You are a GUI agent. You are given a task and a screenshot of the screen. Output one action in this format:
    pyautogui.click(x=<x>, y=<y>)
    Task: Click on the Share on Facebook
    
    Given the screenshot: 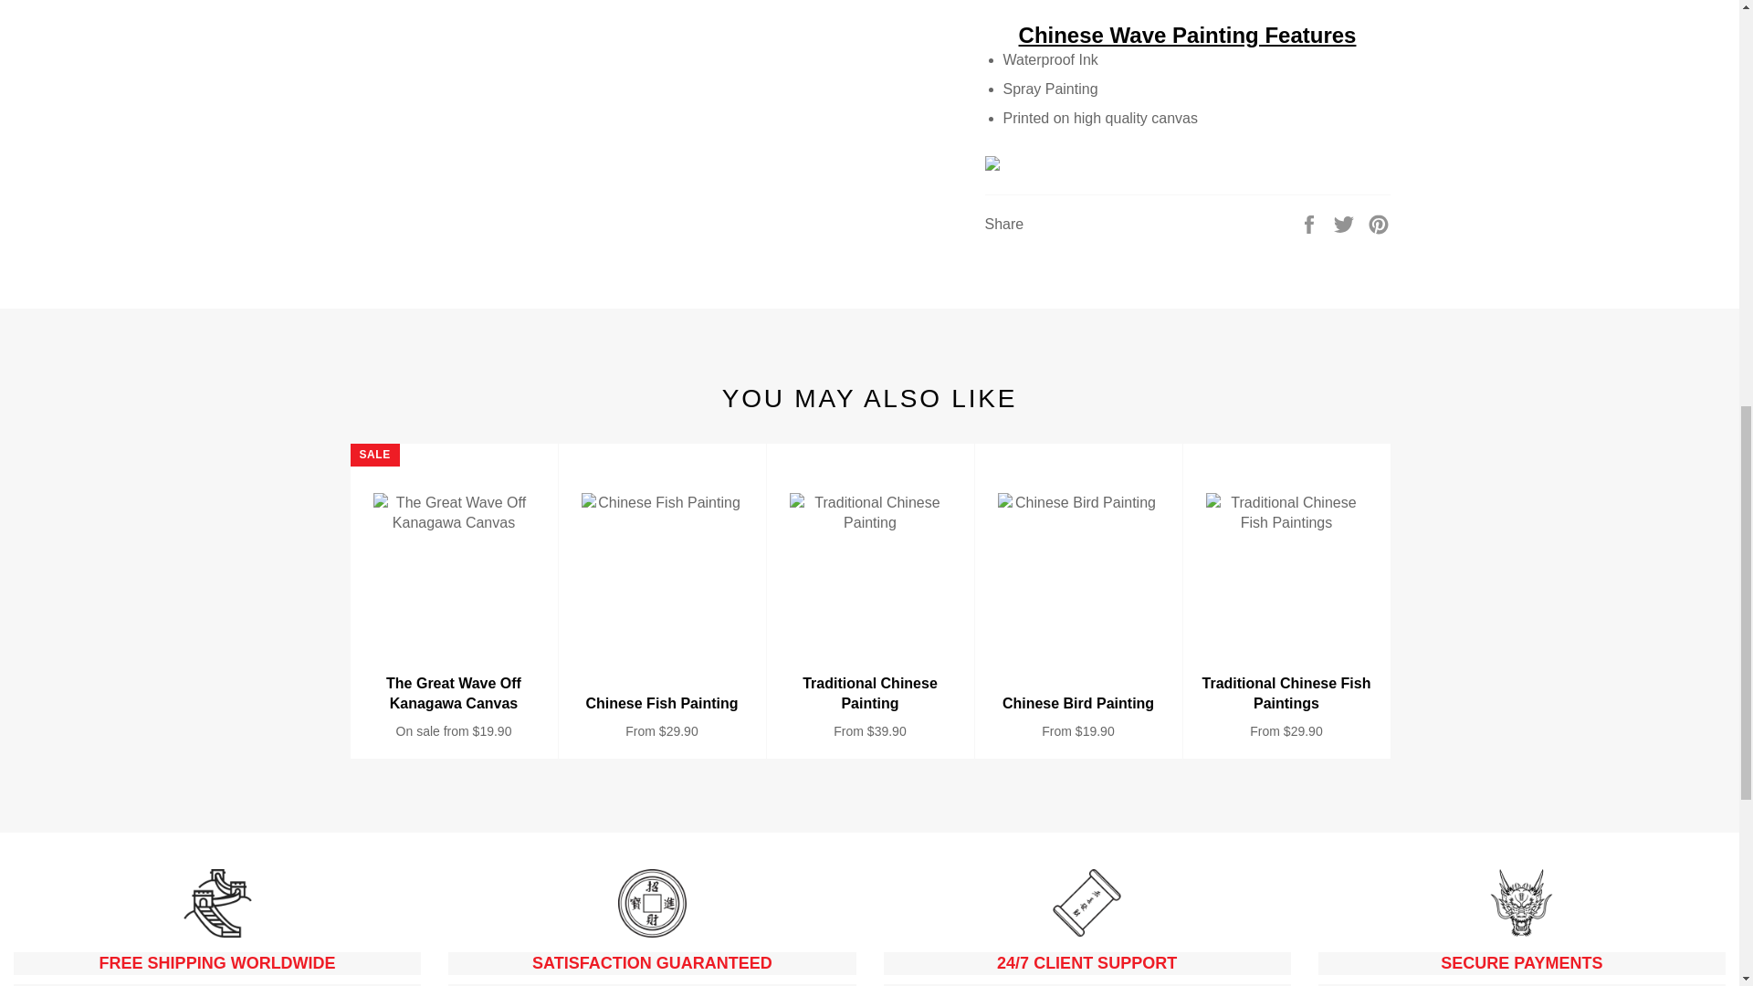 What is the action you would take?
    pyautogui.click(x=1311, y=223)
    